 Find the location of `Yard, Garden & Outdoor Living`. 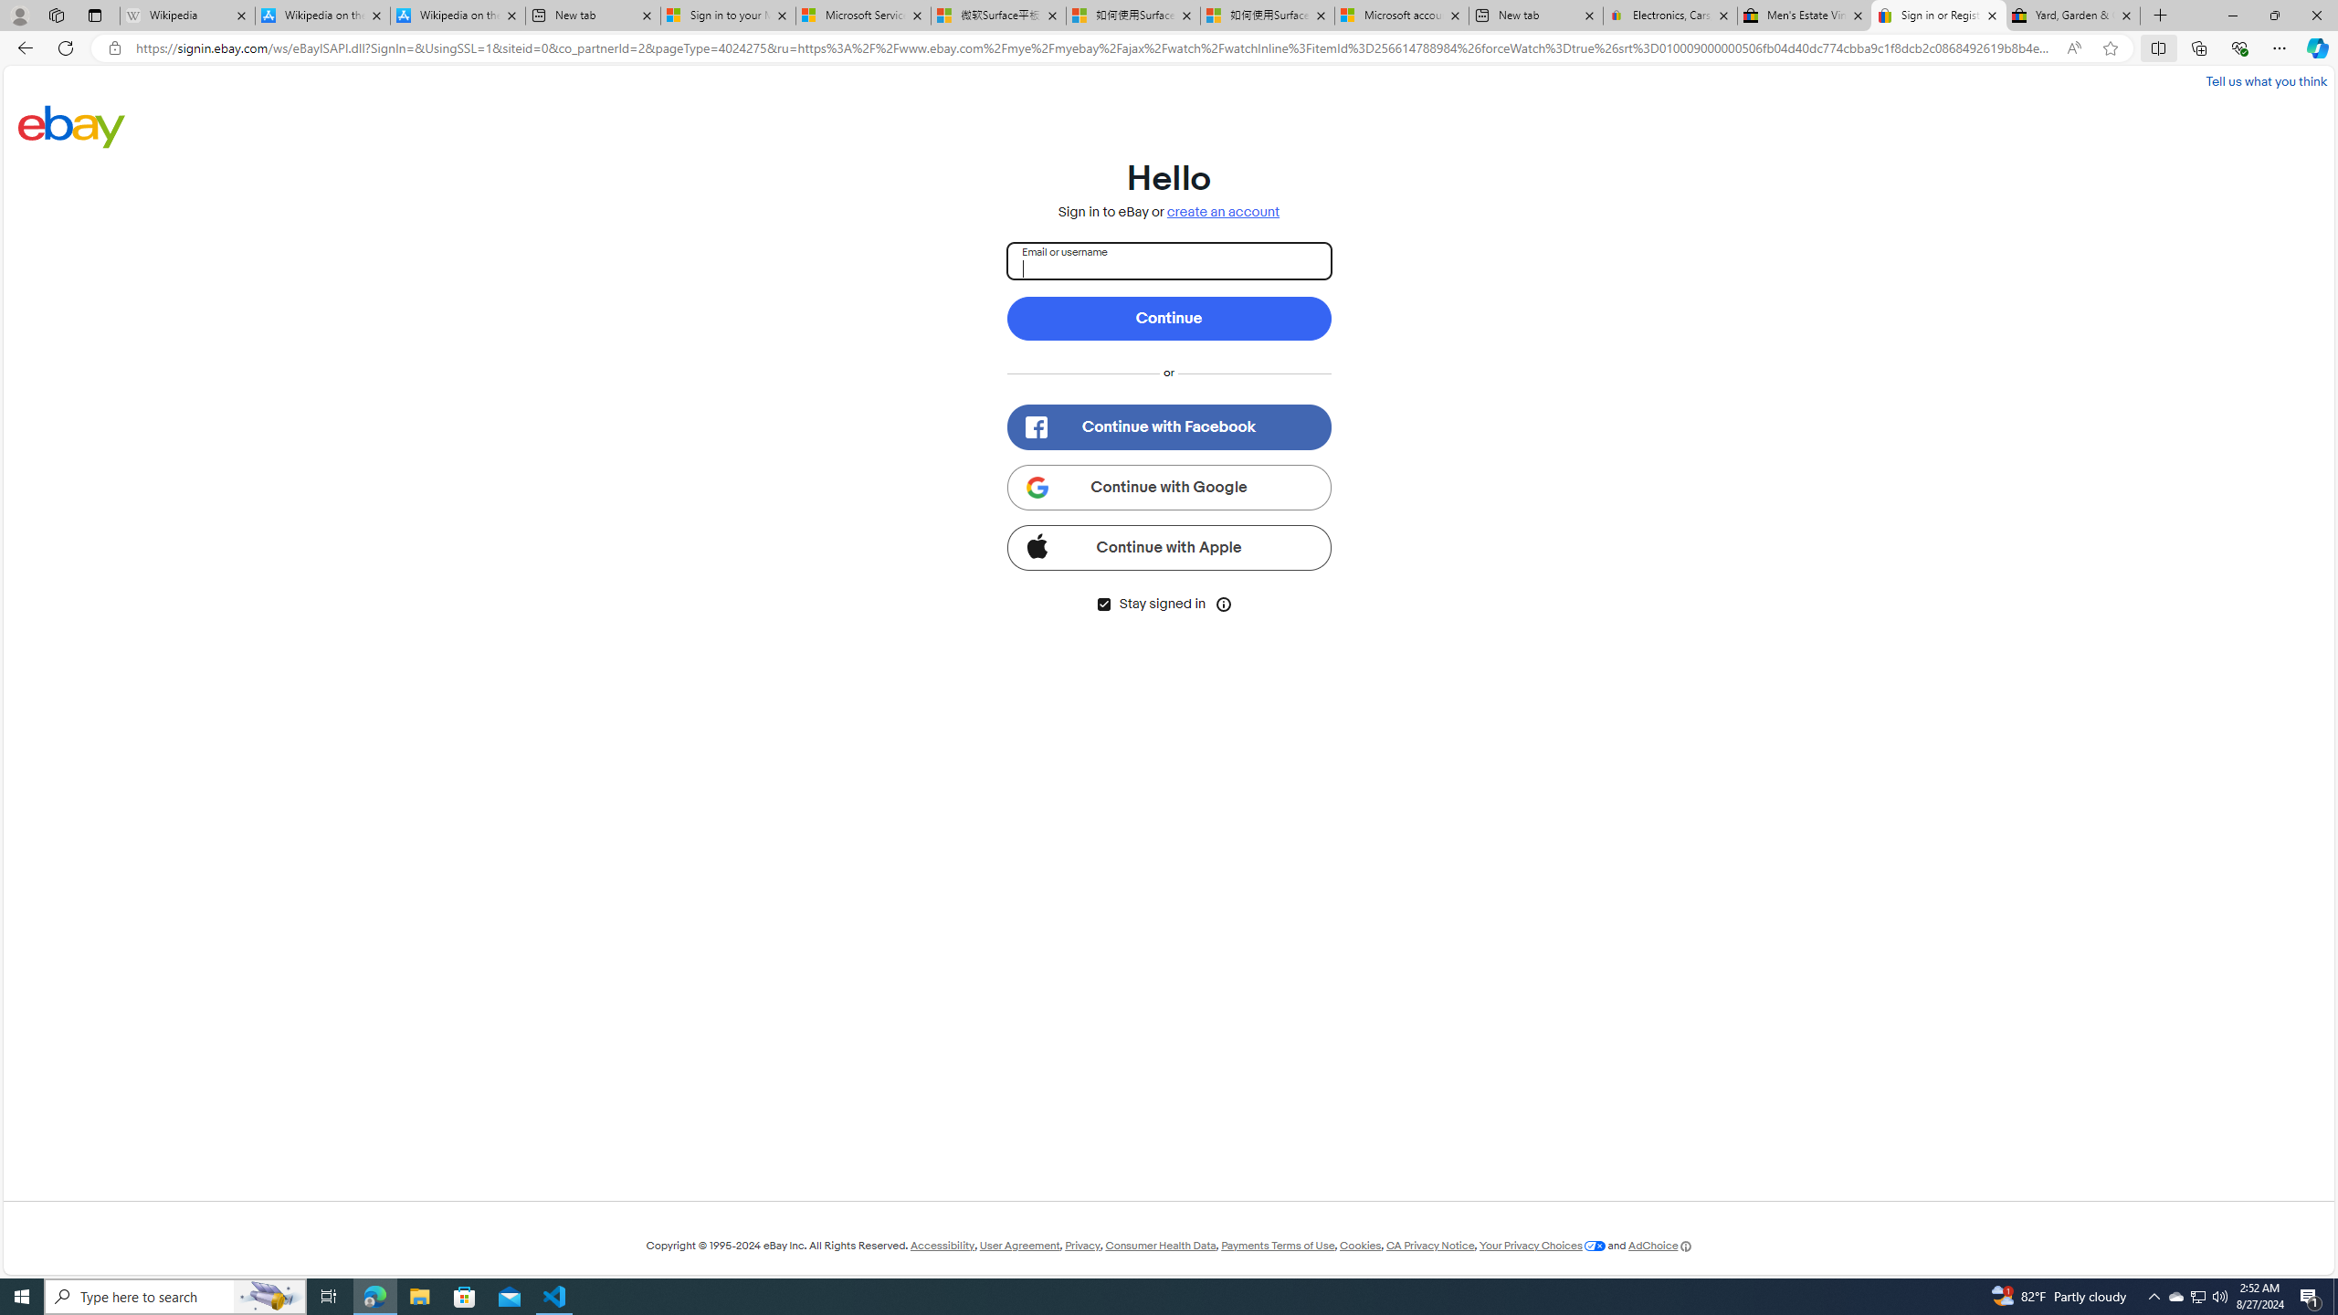

Yard, Garden & Outdoor Living is located at coordinates (2073, 16).